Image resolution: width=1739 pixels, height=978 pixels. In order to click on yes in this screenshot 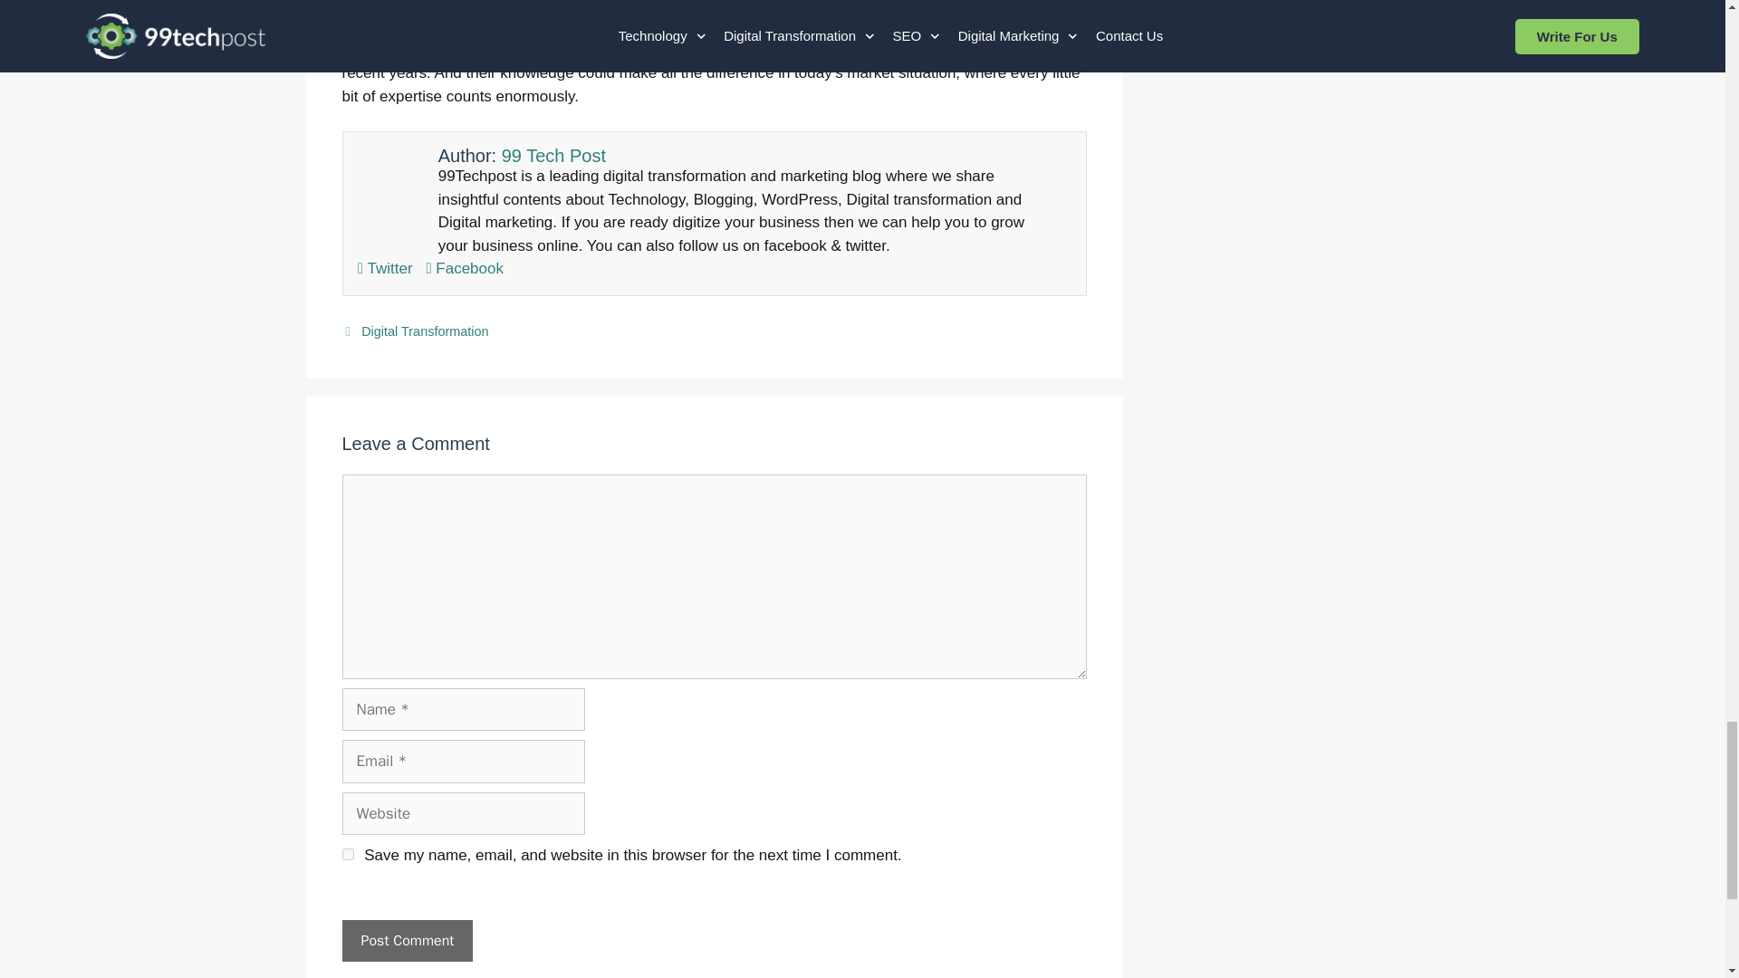, I will do `click(348, 855)`.